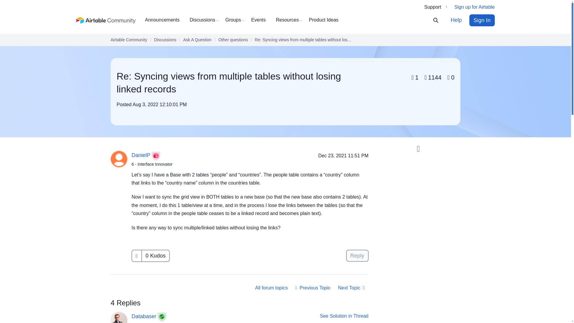 The image size is (574, 323). What do you see at coordinates (482, 20) in the screenshot?
I see `Sign In` at bounding box center [482, 20].